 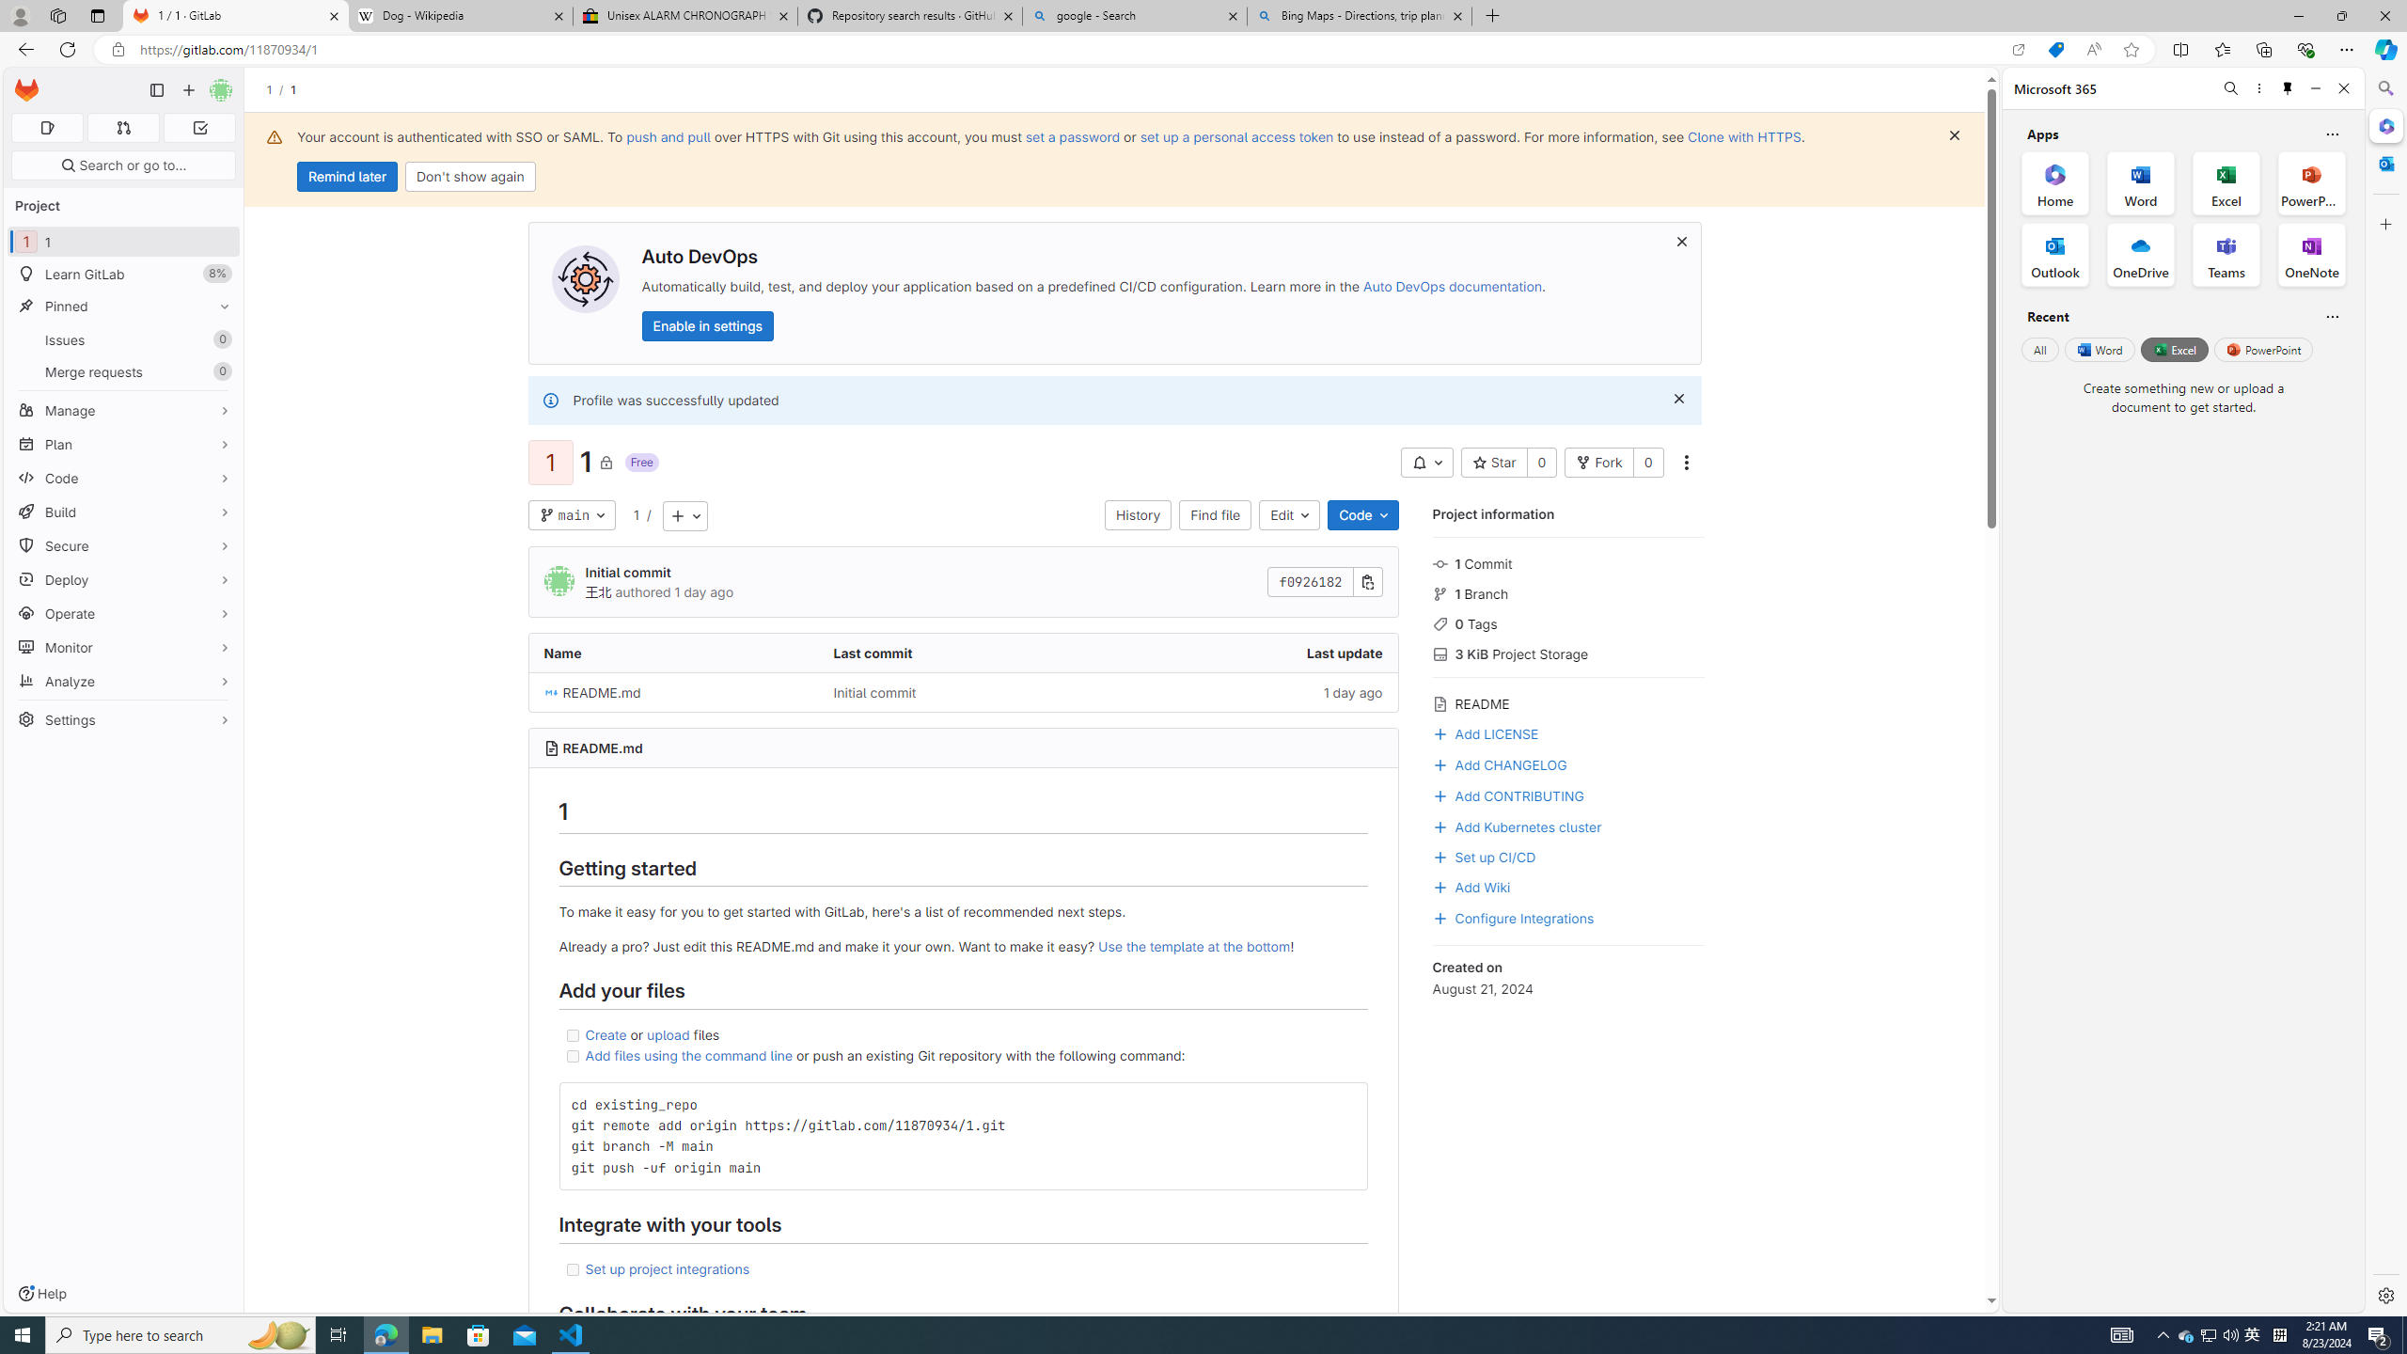 What do you see at coordinates (156, 90) in the screenshot?
I see `Primary navigation sidebar` at bounding box center [156, 90].